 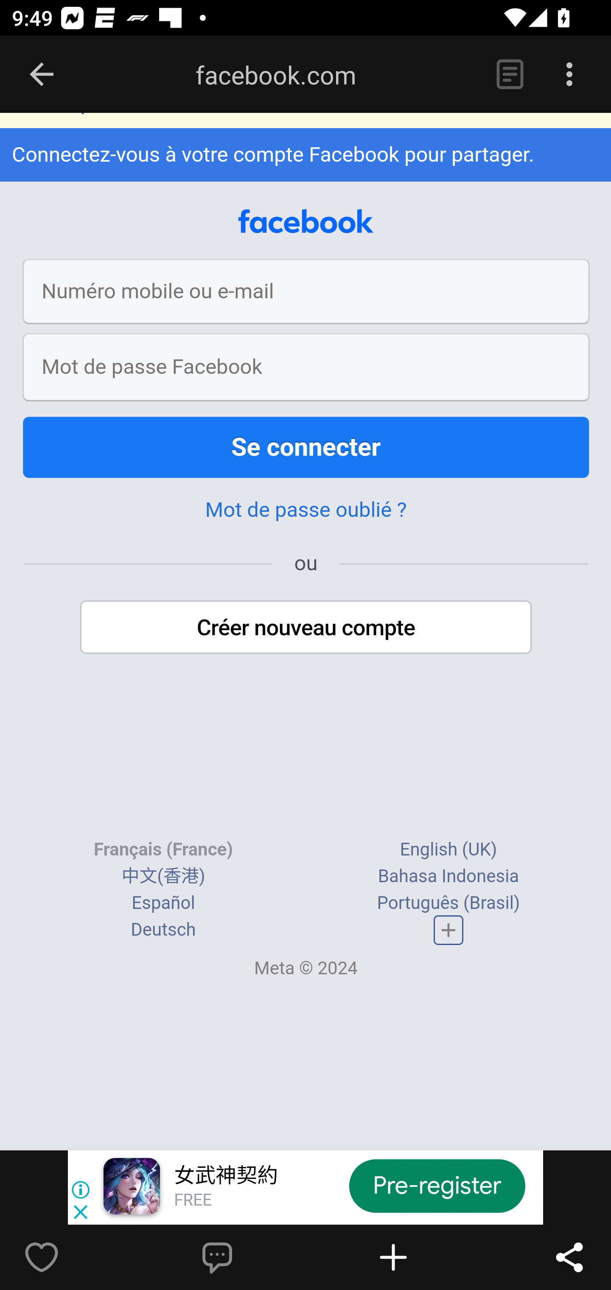 I want to click on Mot de passe oublié ?, so click(x=305, y=511).